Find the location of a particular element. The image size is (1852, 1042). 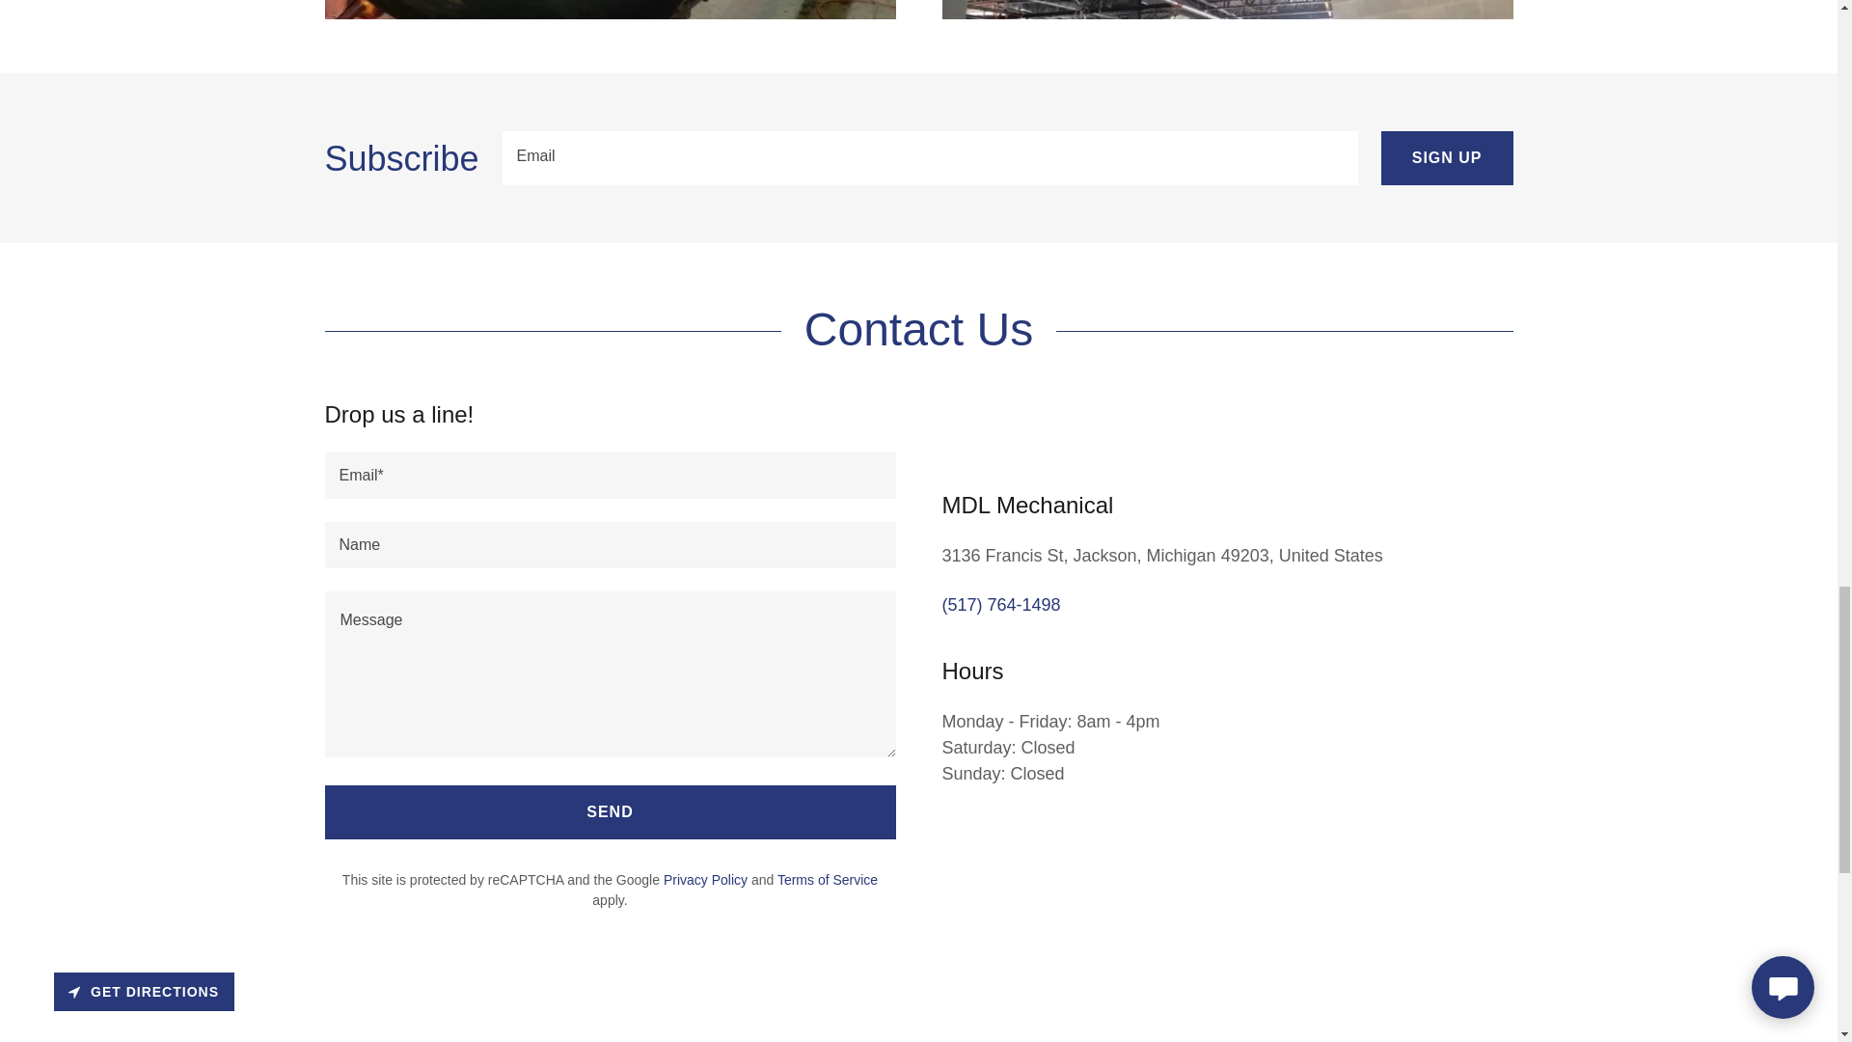

Privacy Policy is located at coordinates (705, 880).